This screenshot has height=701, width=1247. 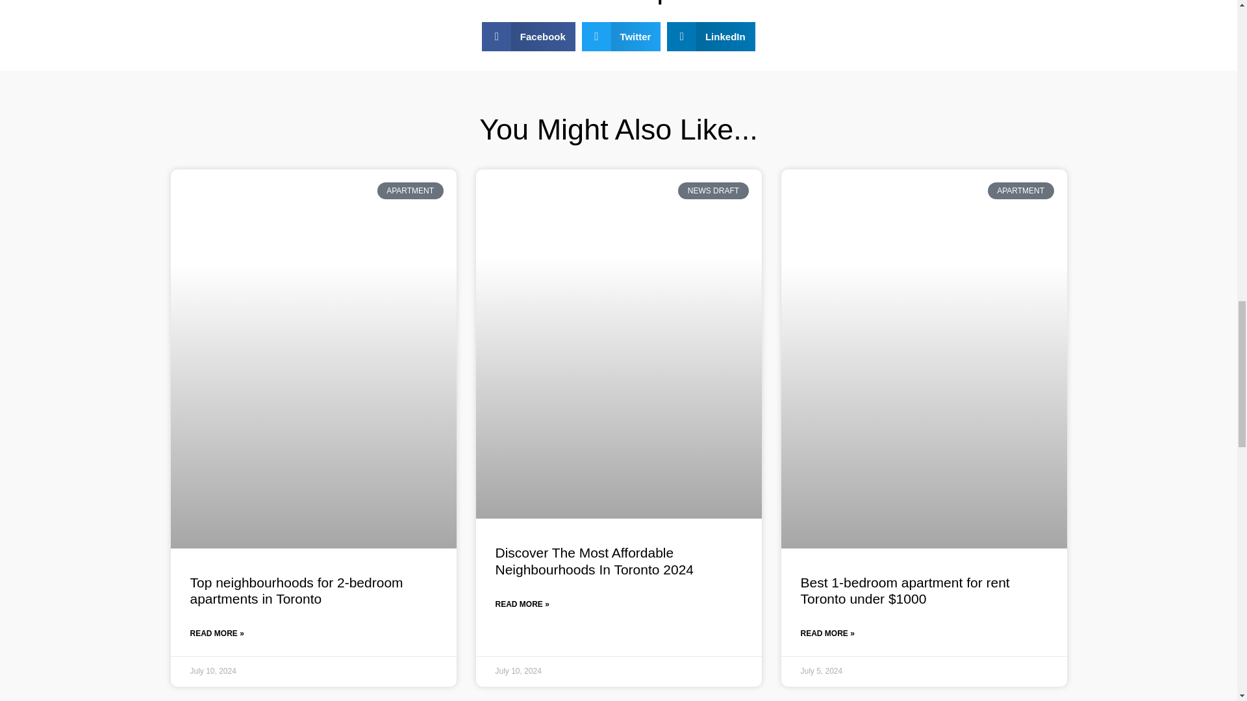 I want to click on Discover The Most Affordable Neighbourhoods In Toronto 2024, so click(x=594, y=561).